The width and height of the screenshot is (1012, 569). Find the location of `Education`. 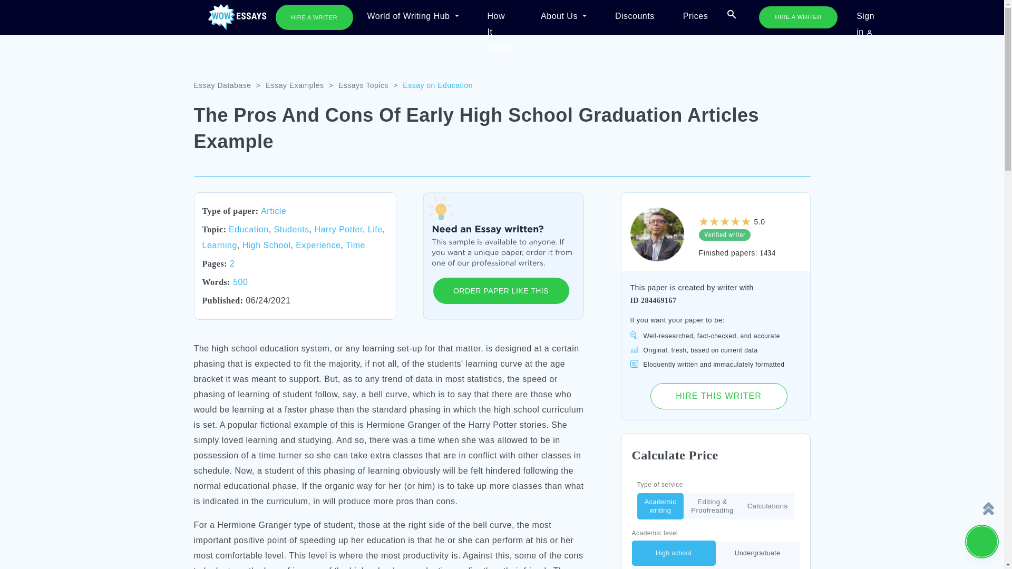

Education is located at coordinates (249, 229).